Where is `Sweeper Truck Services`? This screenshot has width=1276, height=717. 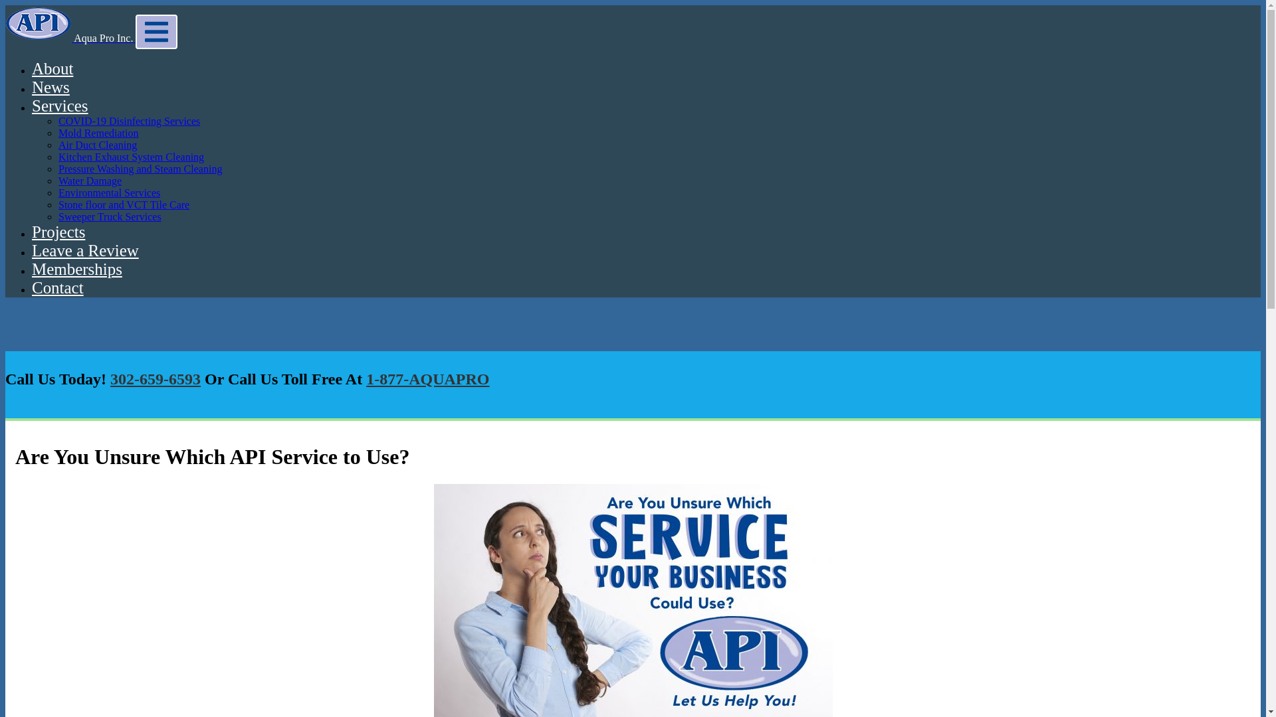 Sweeper Truck Services is located at coordinates (110, 216).